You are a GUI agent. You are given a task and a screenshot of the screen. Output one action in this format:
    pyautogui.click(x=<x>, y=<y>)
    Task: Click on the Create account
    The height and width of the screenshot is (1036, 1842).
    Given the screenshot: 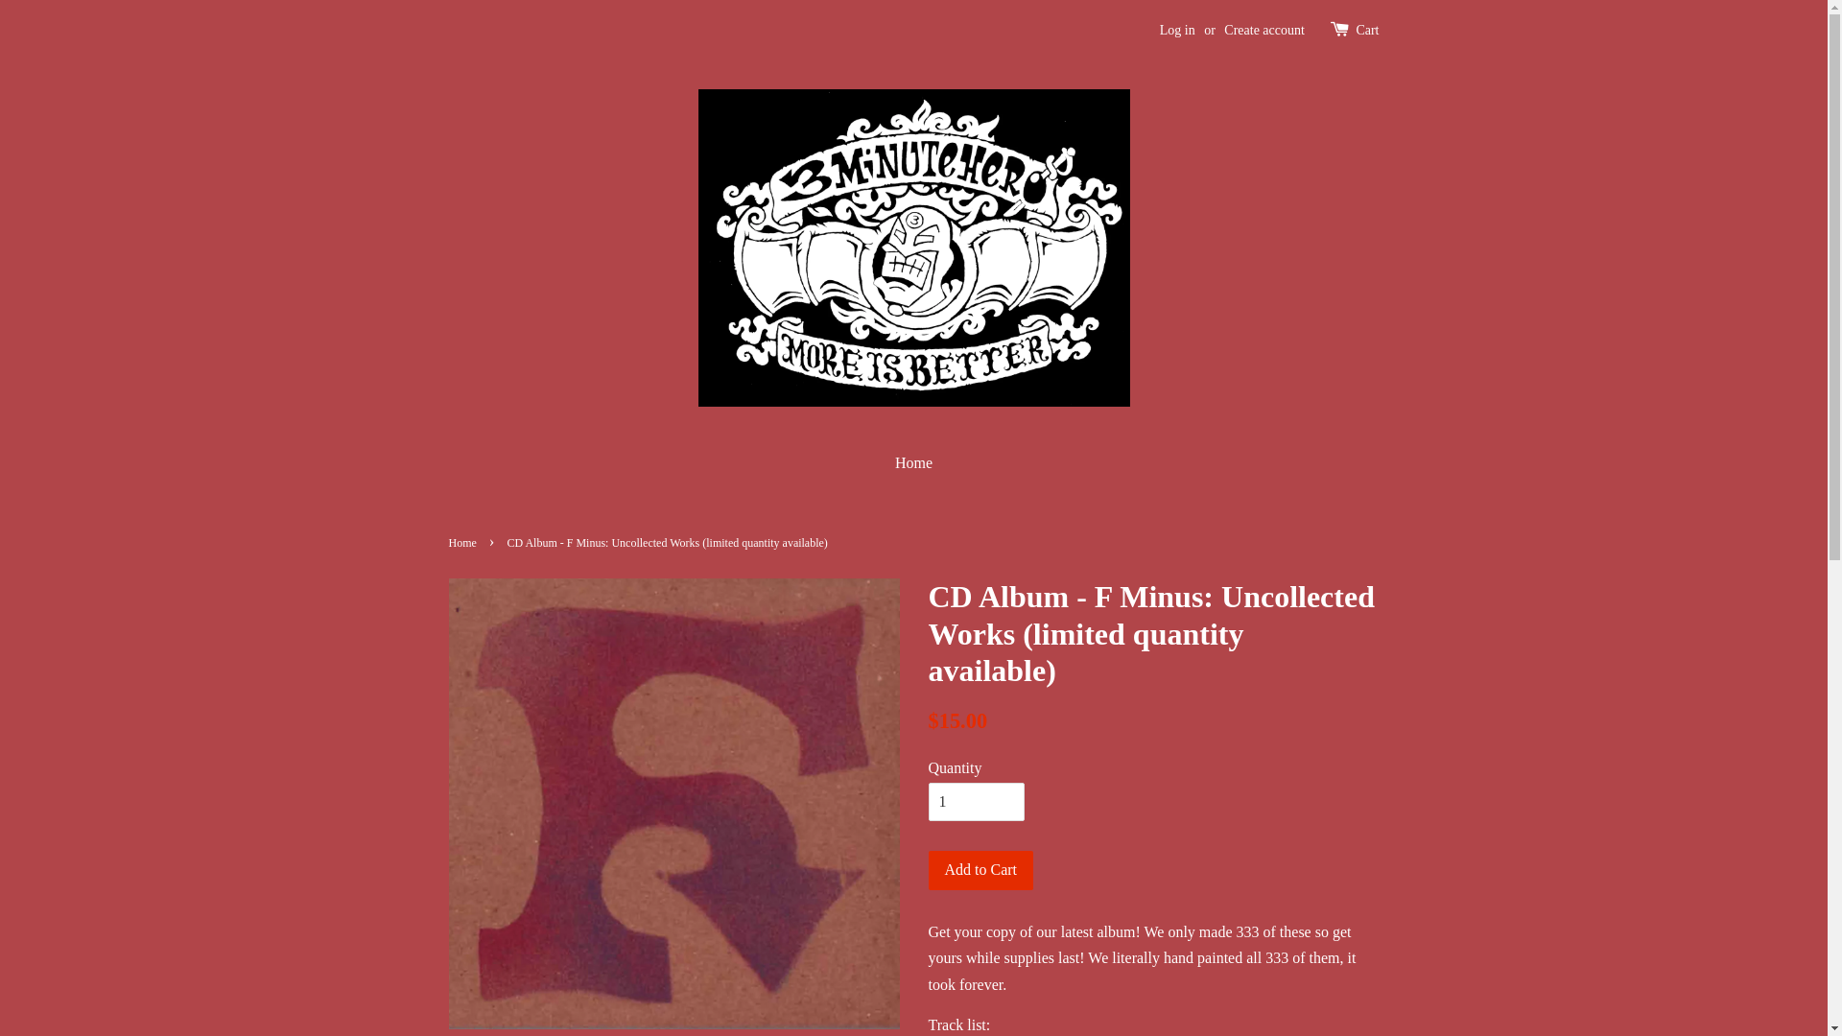 What is the action you would take?
    pyautogui.click(x=1264, y=30)
    